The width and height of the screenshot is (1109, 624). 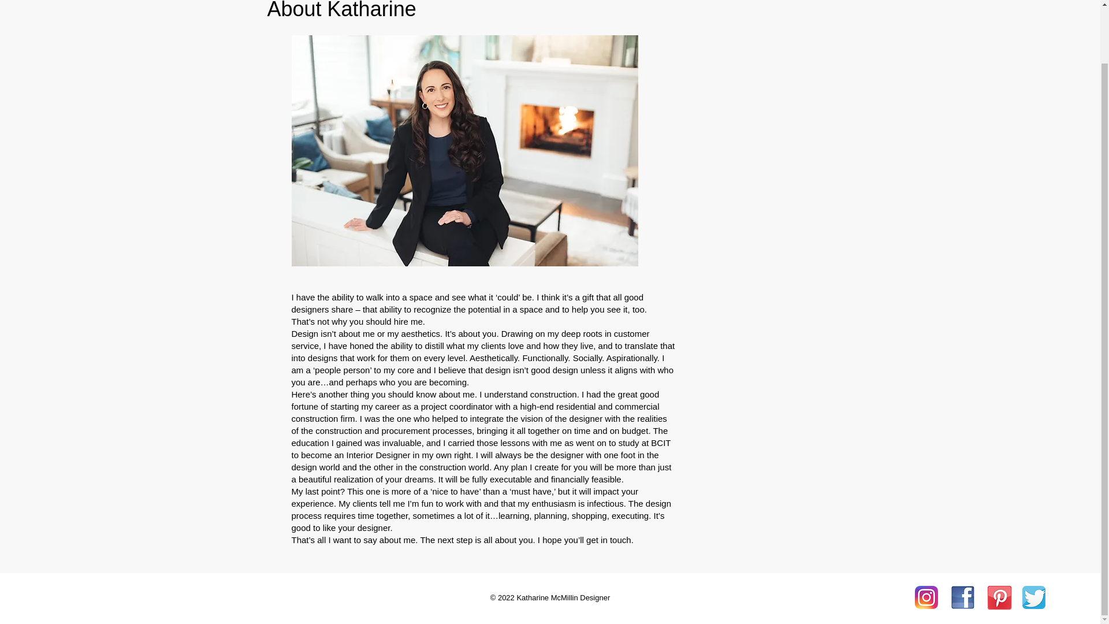 What do you see at coordinates (926, 597) in the screenshot?
I see `Instagram` at bounding box center [926, 597].